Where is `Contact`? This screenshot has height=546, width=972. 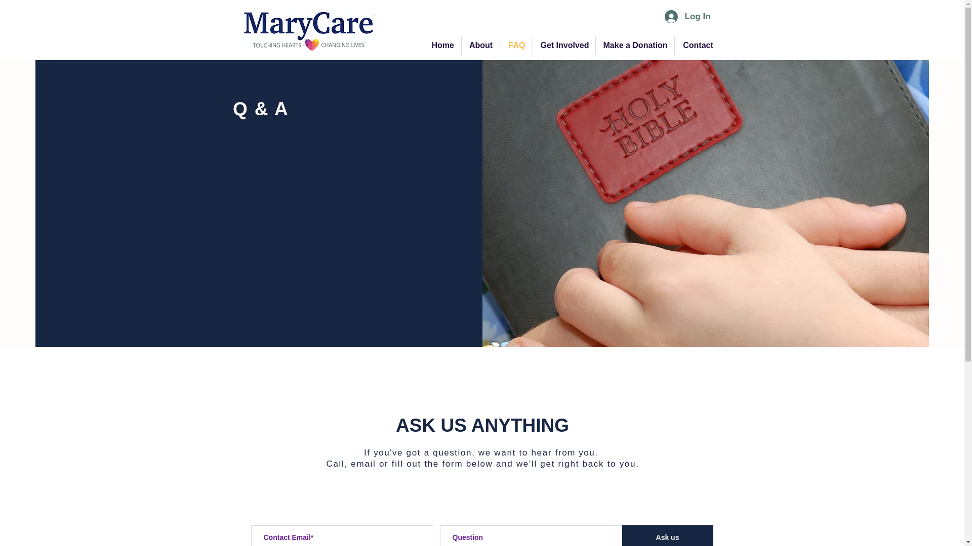 Contact is located at coordinates (698, 45).